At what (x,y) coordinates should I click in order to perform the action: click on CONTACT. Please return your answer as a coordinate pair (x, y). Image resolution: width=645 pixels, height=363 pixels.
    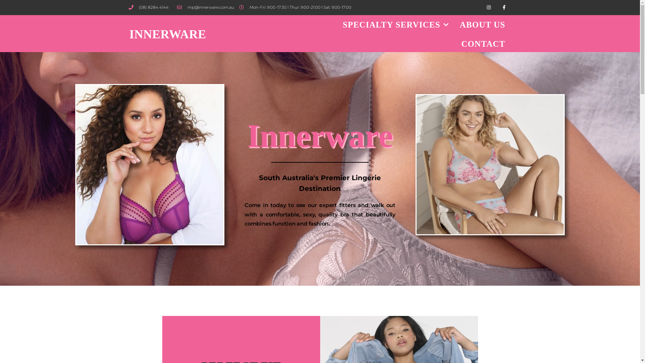
    Looking at the image, I should click on (483, 44).